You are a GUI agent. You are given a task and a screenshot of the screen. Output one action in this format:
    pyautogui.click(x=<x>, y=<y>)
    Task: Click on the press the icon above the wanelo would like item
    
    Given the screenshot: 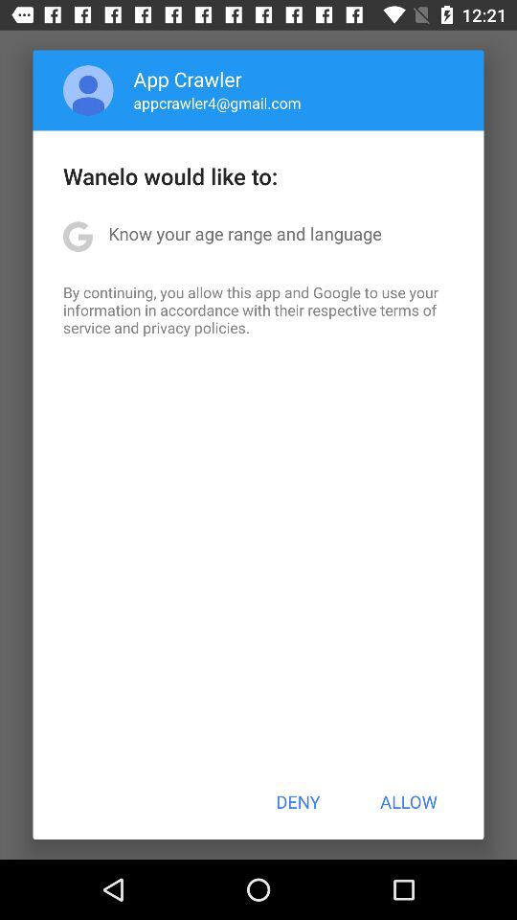 What is the action you would take?
    pyautogui.click(x=88, y=90)
    